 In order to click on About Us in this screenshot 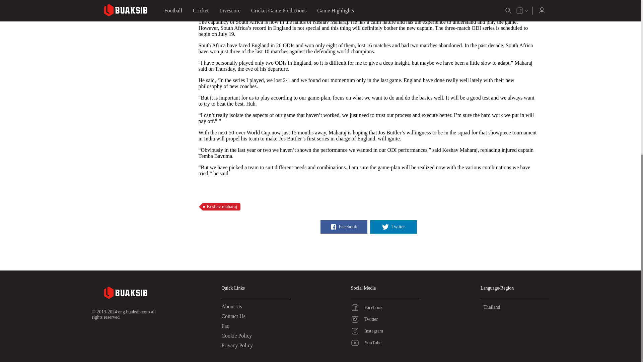, I will do `click(232, 306)`.